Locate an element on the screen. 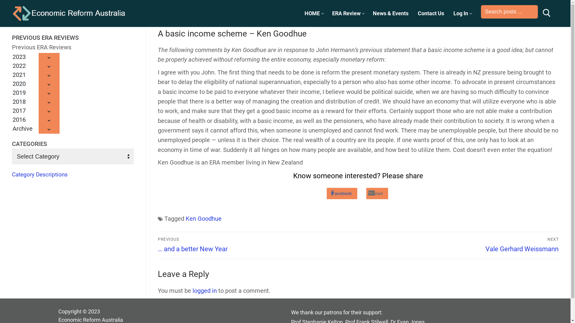 This screenshot has width=575, height=323. HOME
  is located at coordinates (314, 13).